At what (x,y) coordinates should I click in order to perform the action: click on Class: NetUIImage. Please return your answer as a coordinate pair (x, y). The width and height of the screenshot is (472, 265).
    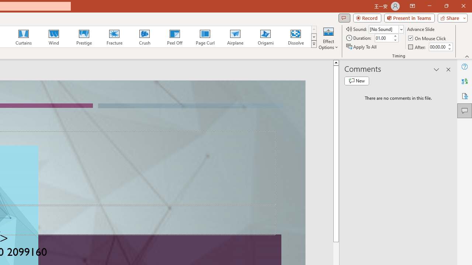
    Looking at the image, I should click on (314, 44).